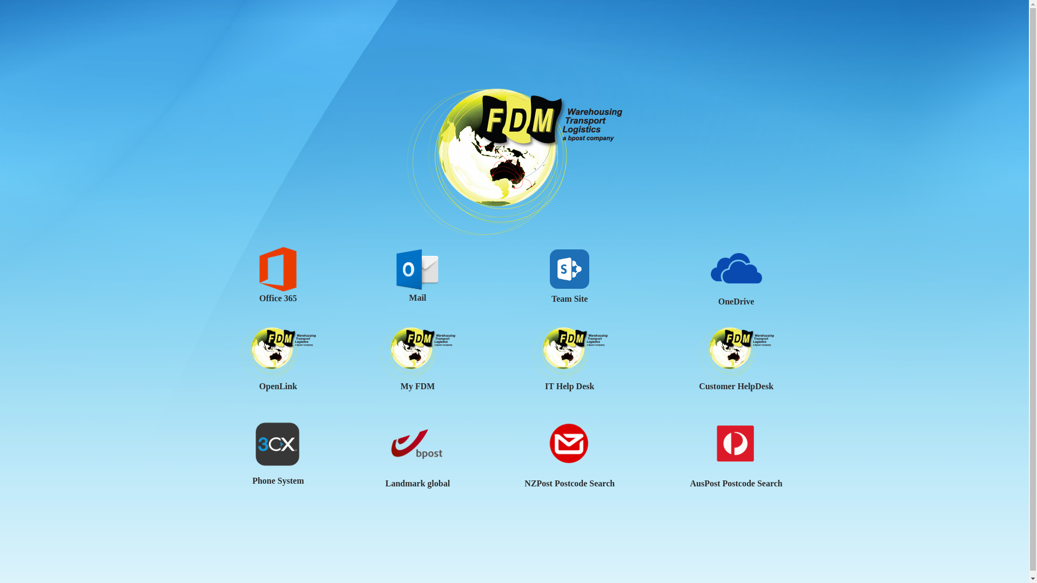 The image size is (1037, 583). I want to click on Phone System, so click(278, 480).